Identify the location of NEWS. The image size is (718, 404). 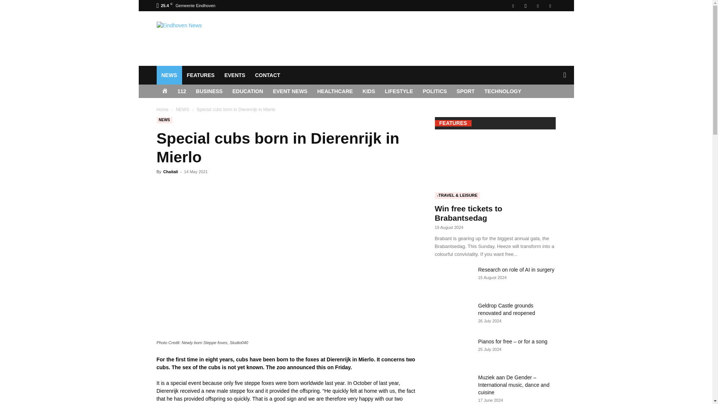
(169, 75).